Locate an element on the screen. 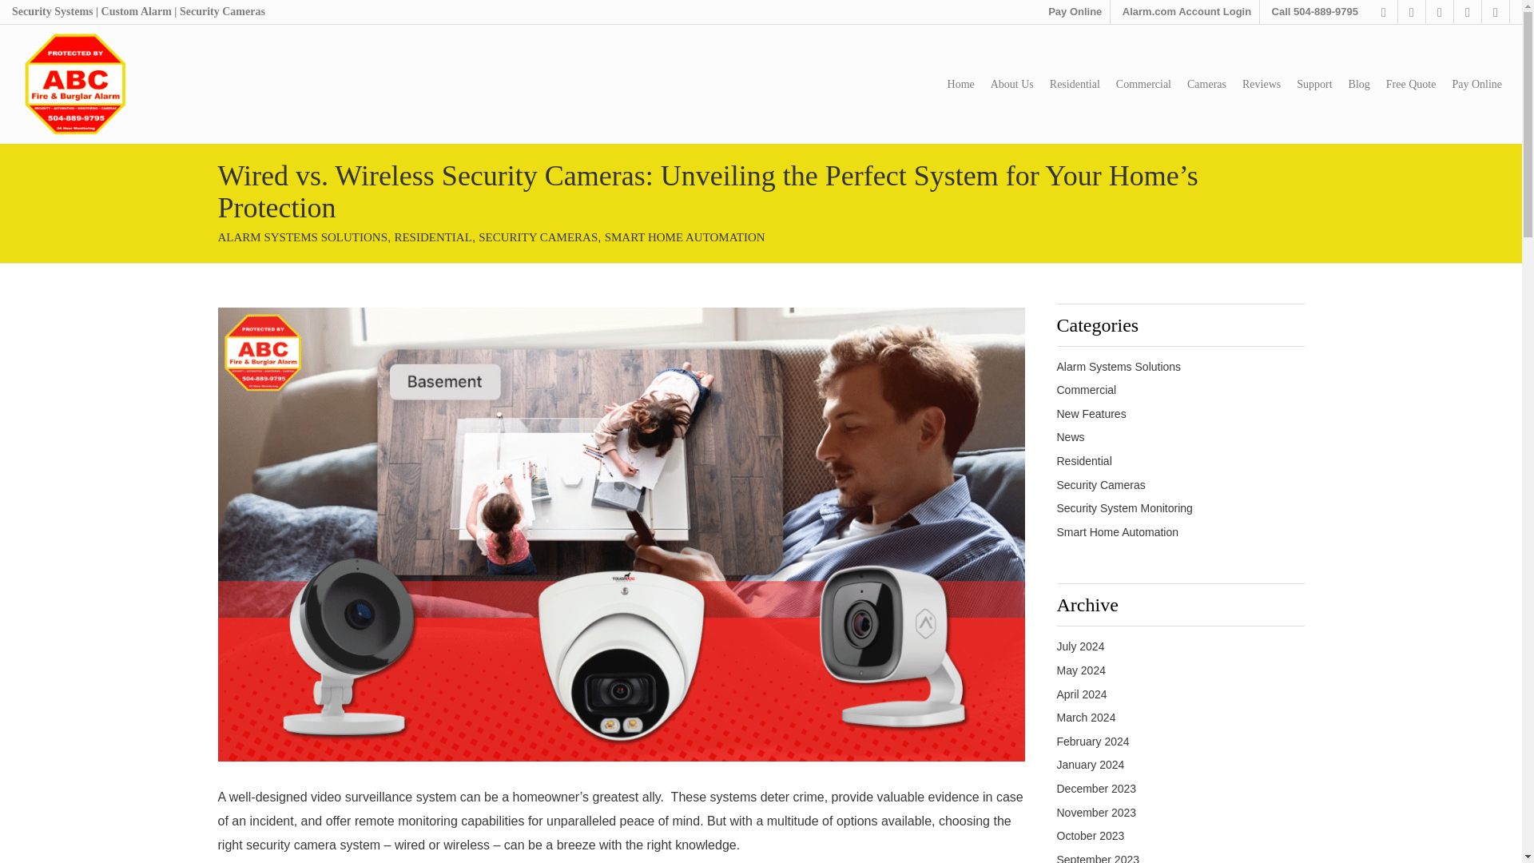  About Us is located at coordinates (1012, 84).